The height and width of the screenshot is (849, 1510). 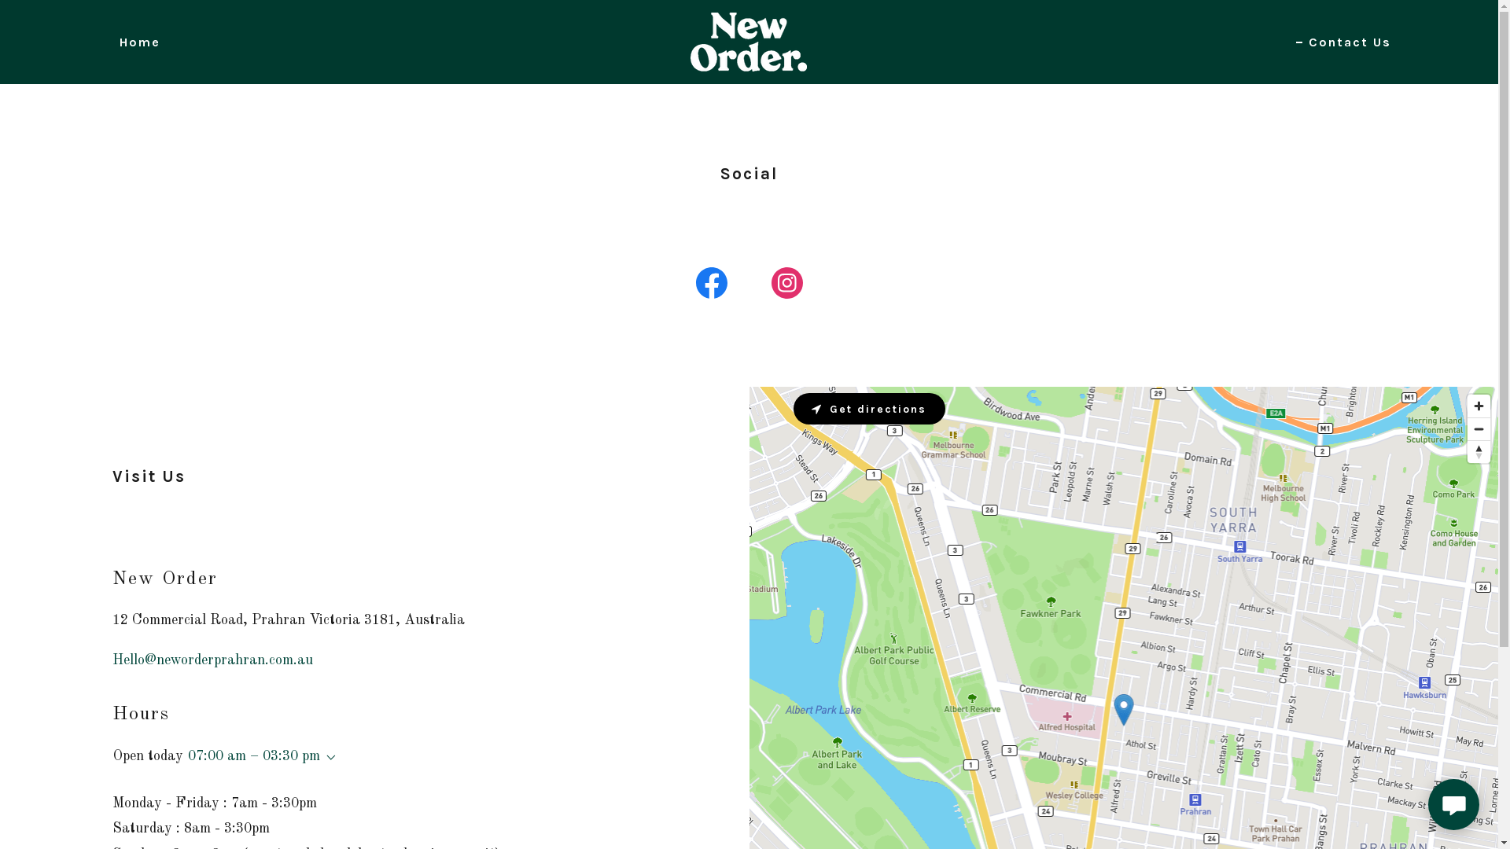 What do you see at coordinates (868, 409) in the screenshot?
I see `Get directions` at bounding box center [868, 409].